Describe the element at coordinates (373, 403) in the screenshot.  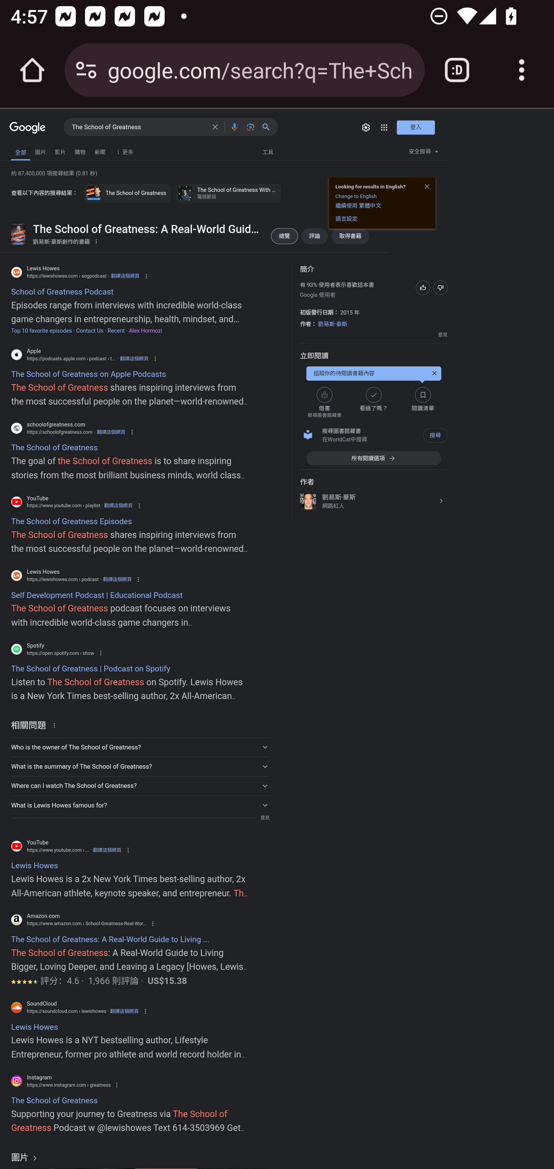
I see `看過了嗎？` at that location.